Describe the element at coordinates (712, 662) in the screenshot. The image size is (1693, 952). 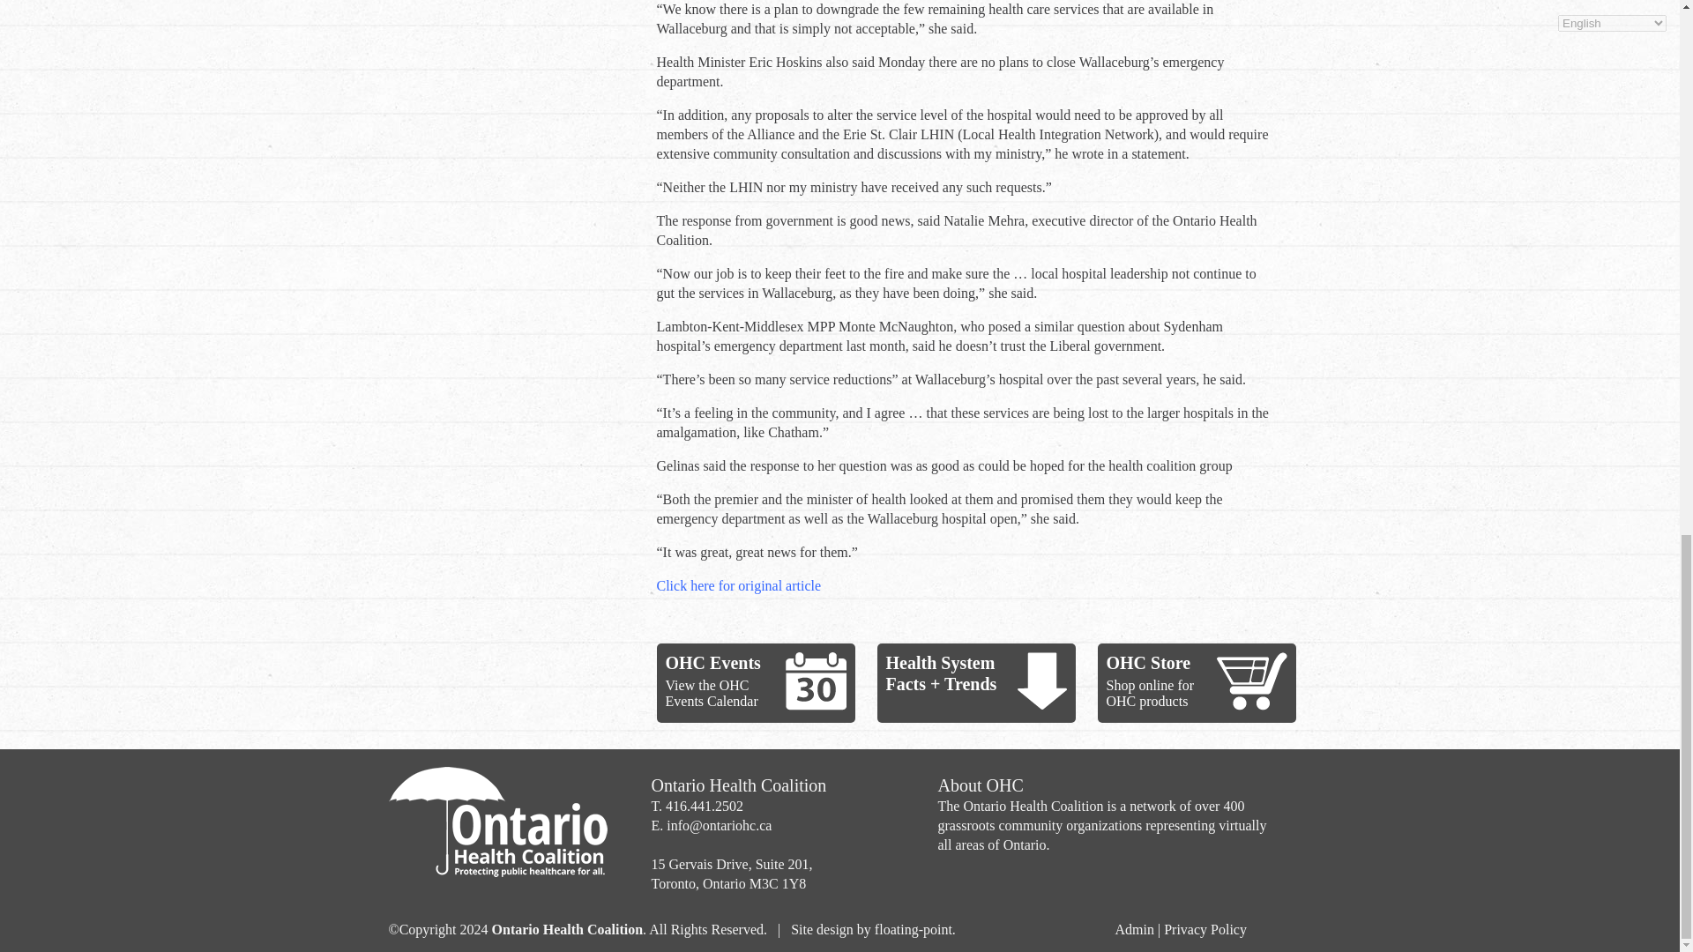
I see `OHC Events` at that location.